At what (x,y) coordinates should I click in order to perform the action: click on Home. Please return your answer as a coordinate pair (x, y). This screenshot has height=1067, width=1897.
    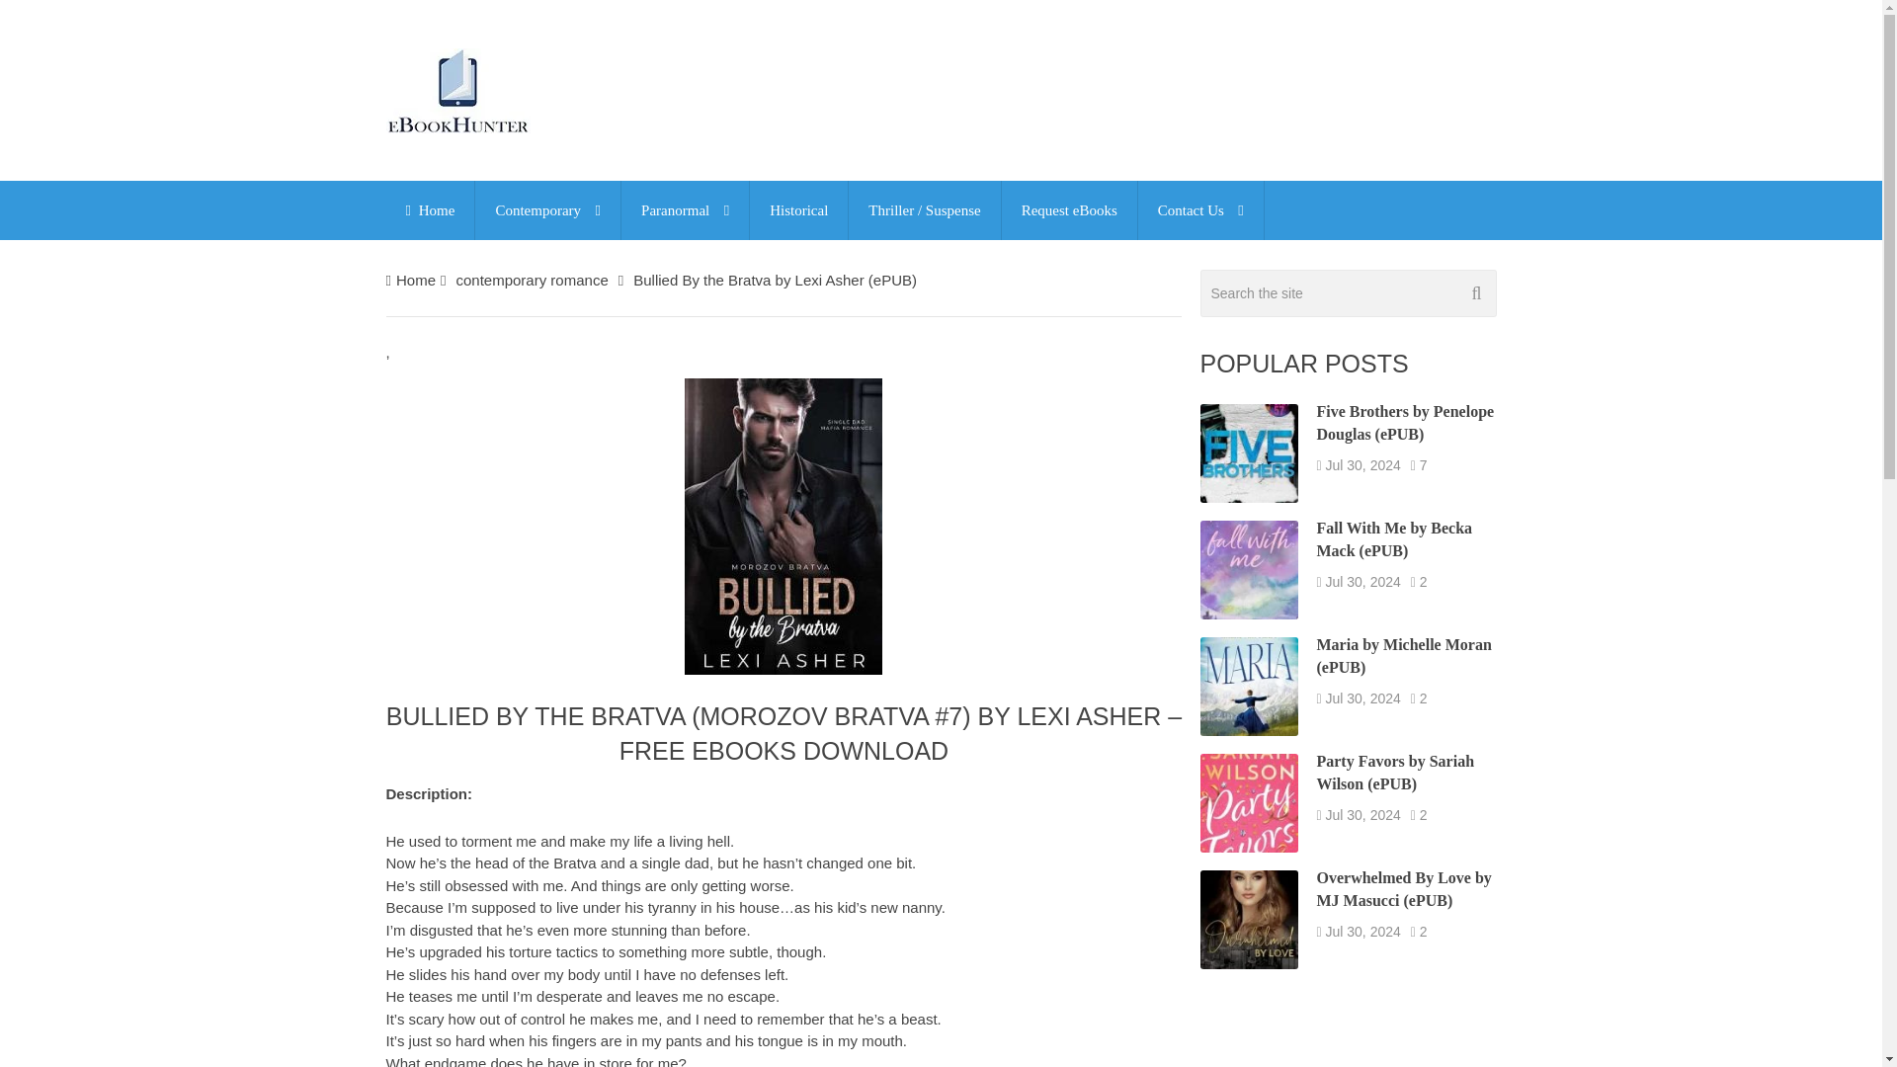
    Looking at the image, I should click on (416, 280).